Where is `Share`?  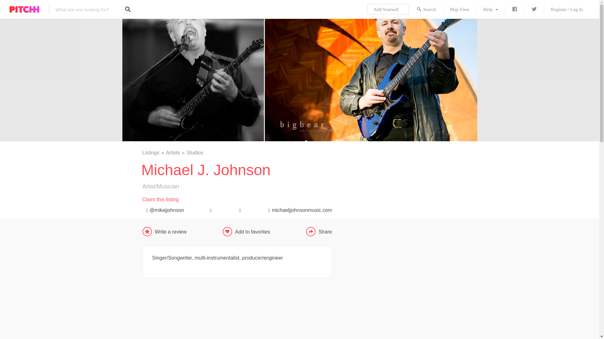 Share is located at coordinates (319, 231).